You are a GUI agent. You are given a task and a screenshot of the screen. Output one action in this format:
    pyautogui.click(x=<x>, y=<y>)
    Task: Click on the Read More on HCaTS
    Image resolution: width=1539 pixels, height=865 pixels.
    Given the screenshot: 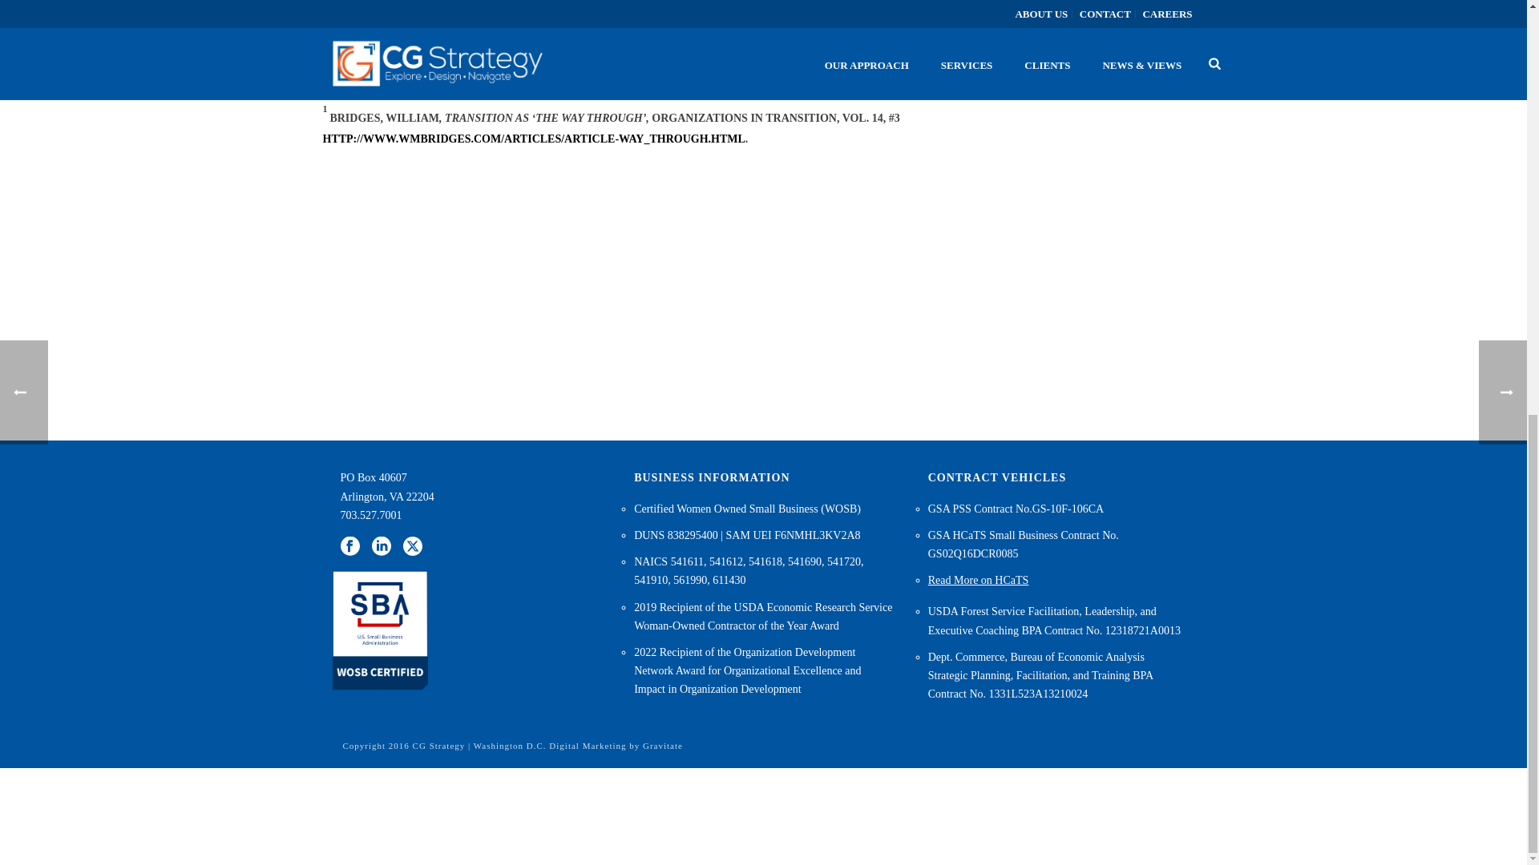 What is the action you would take?
    pyautogui.click(x=978, y=581)
    